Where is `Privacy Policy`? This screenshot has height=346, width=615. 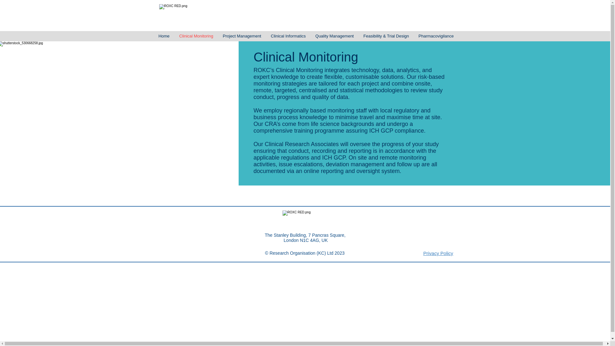 Privacy Policy is located at coordinates (438, 253).